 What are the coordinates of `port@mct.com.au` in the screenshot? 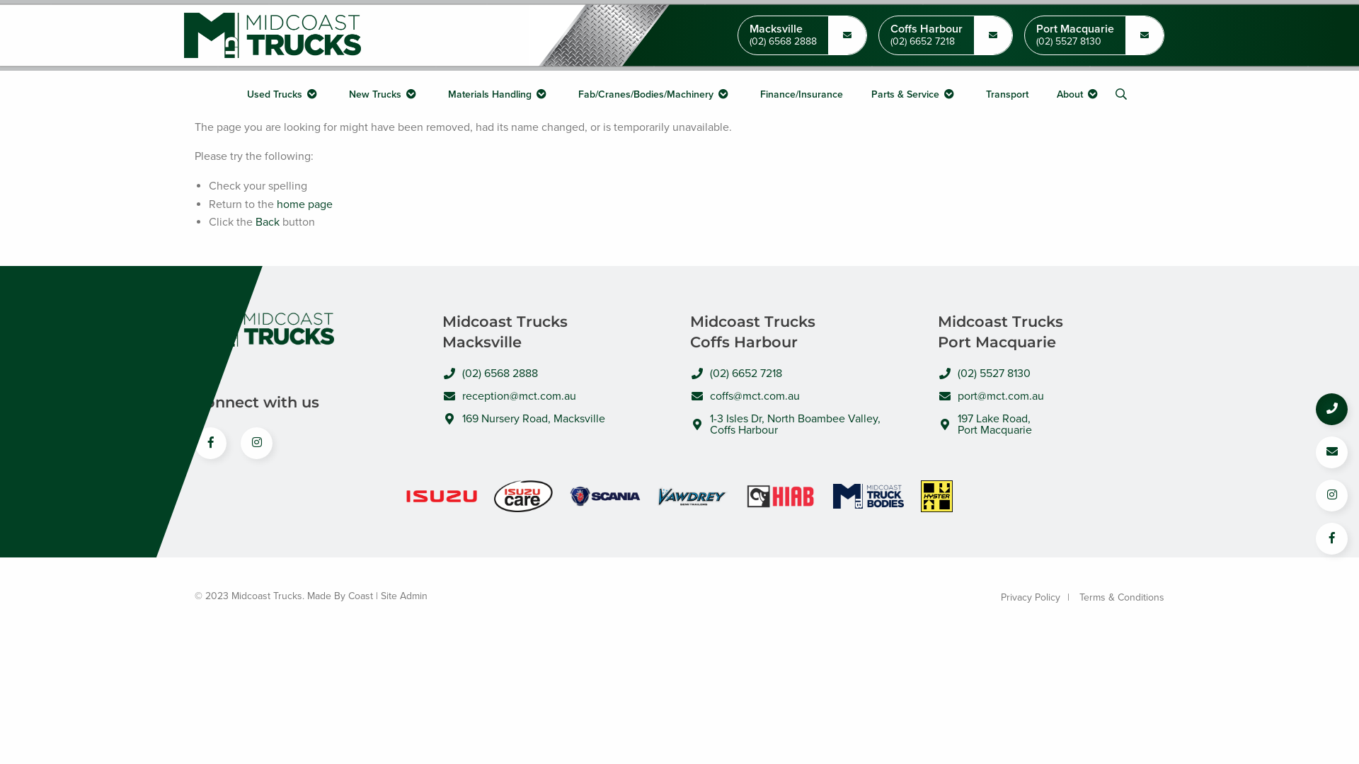 It's located at (1051, 396).